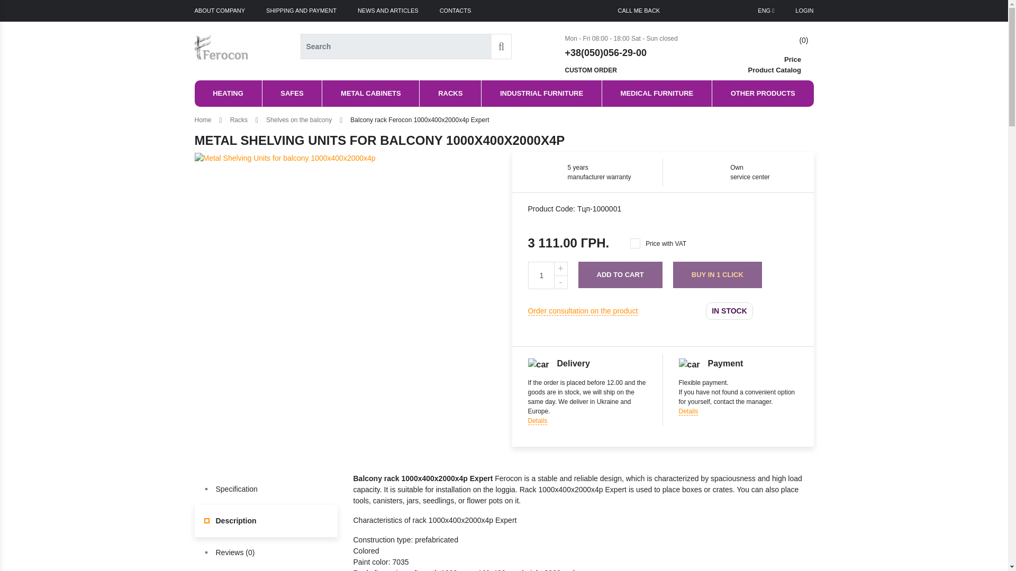 The height and width of the screenshot is (571, 1016). Describe the element at coordinates (804, 11) in the screenshot. I see `LOGIN` at that location.